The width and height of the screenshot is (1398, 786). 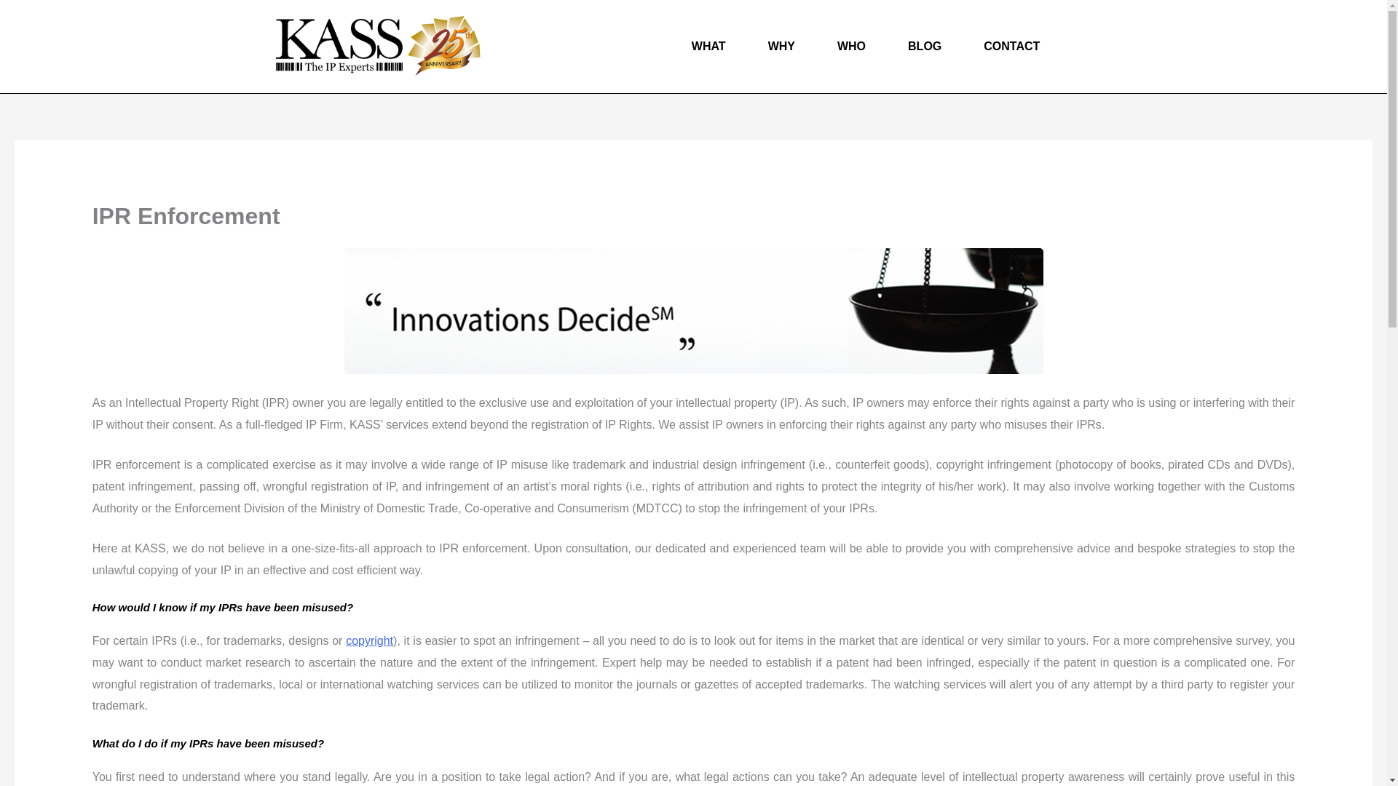 I want to click on WHO, so click(x=851, y=47).